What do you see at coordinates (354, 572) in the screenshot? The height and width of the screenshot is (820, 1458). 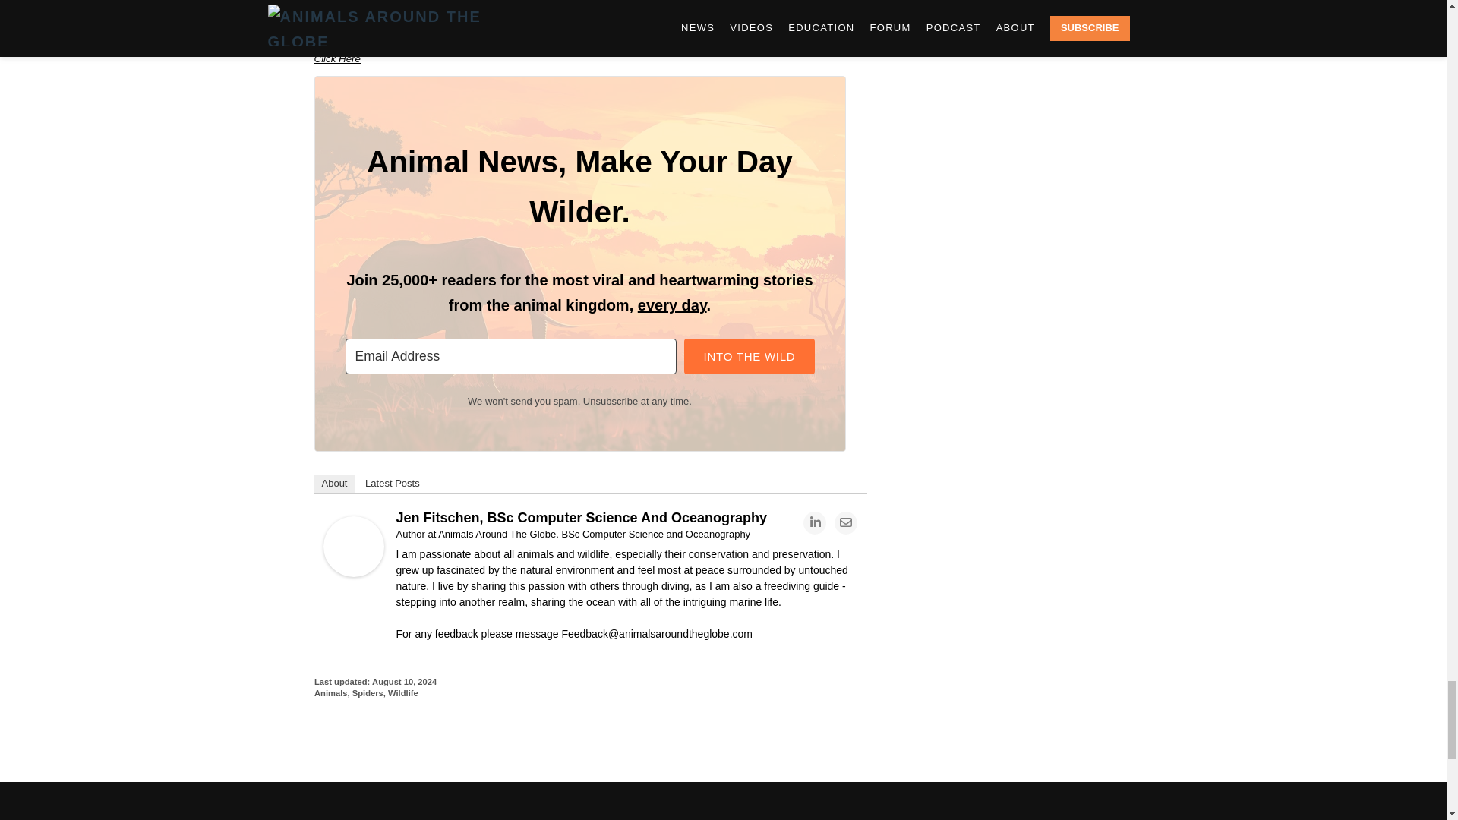 I see `Jen Fitschen, BSc Computer Science and Oceanography` at bounding box center [354, 572].